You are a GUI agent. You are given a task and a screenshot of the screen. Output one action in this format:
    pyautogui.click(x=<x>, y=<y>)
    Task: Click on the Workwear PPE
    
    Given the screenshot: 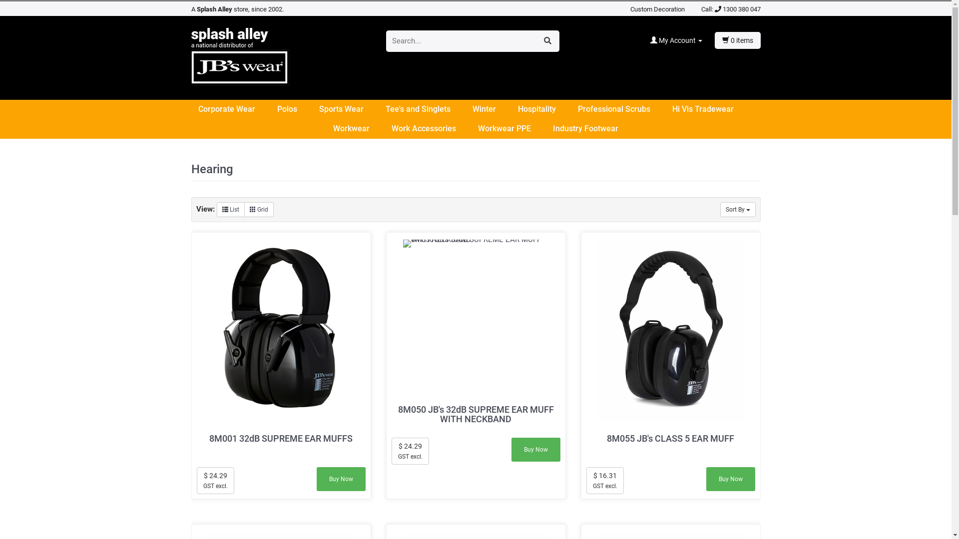 What is the action you would take?
    pyautogui.click(x=514, y=129)
    